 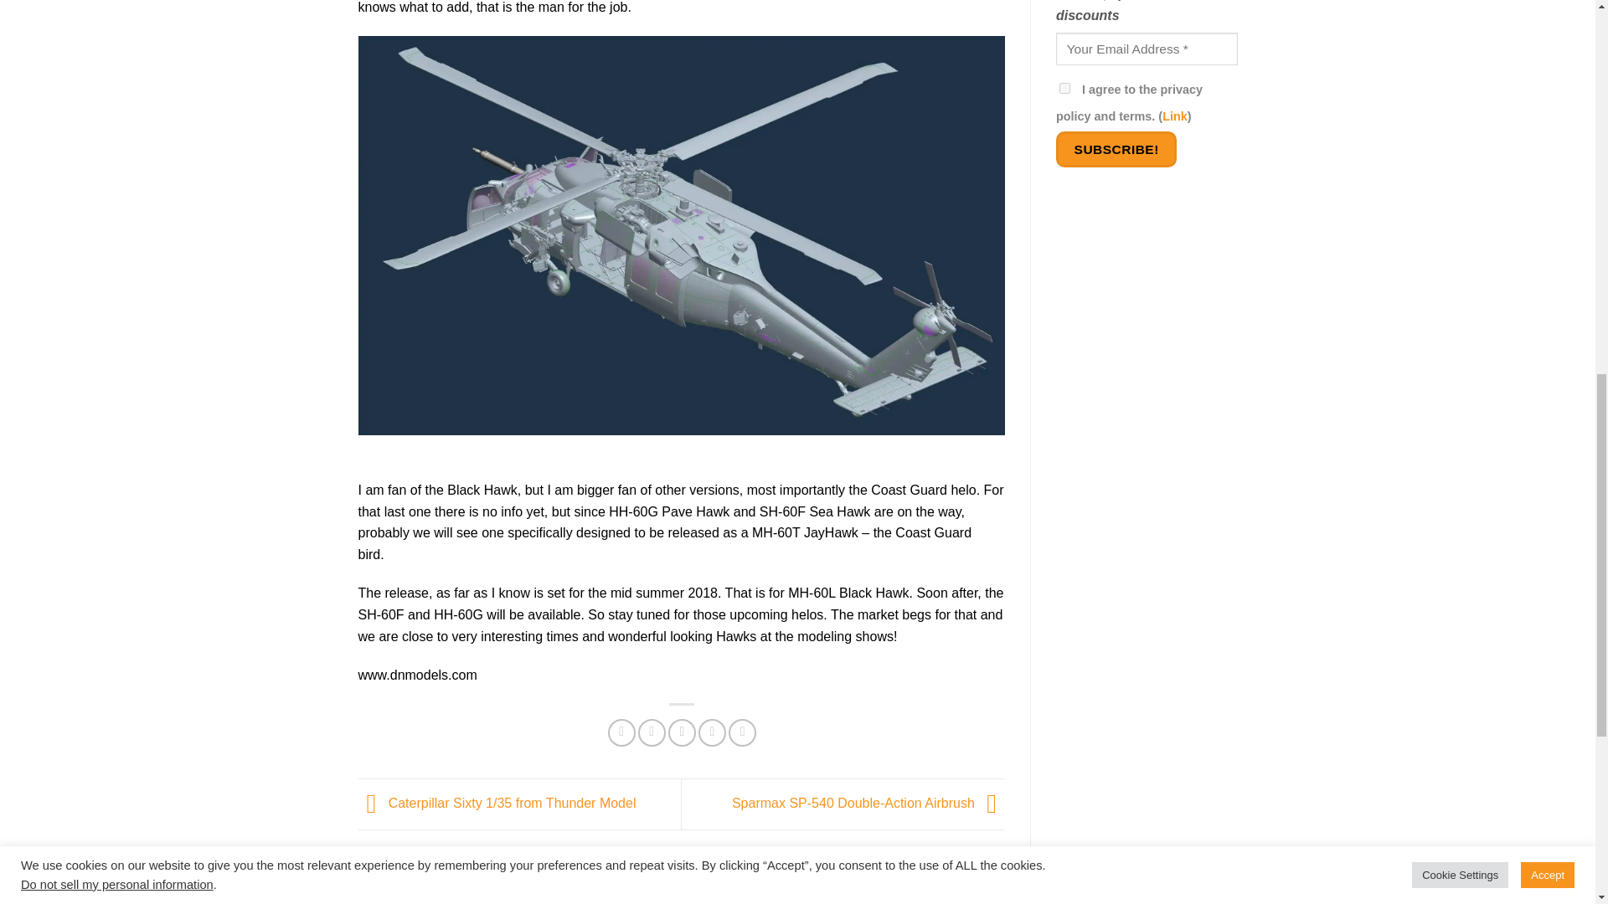 What do you see at coordinates (1175, 116) in the screenshot?
I see `Link` at bounding box center [1175, 116].